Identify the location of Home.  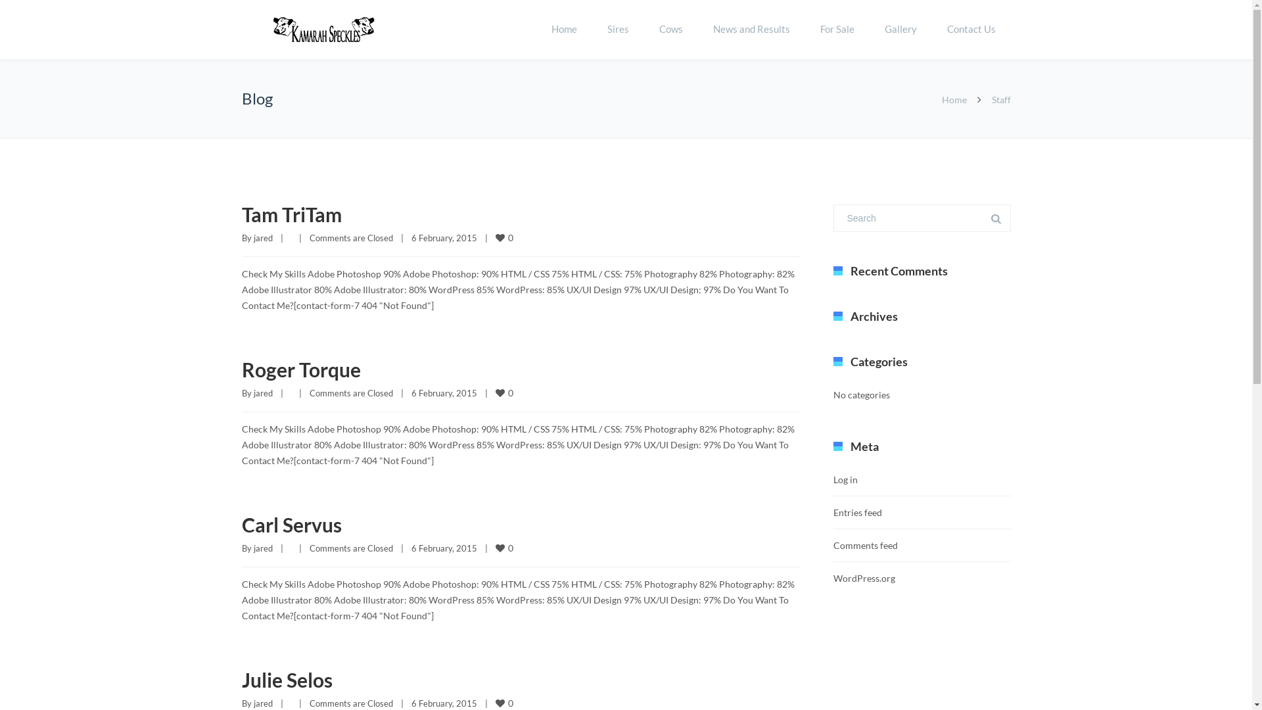
(954, 100).